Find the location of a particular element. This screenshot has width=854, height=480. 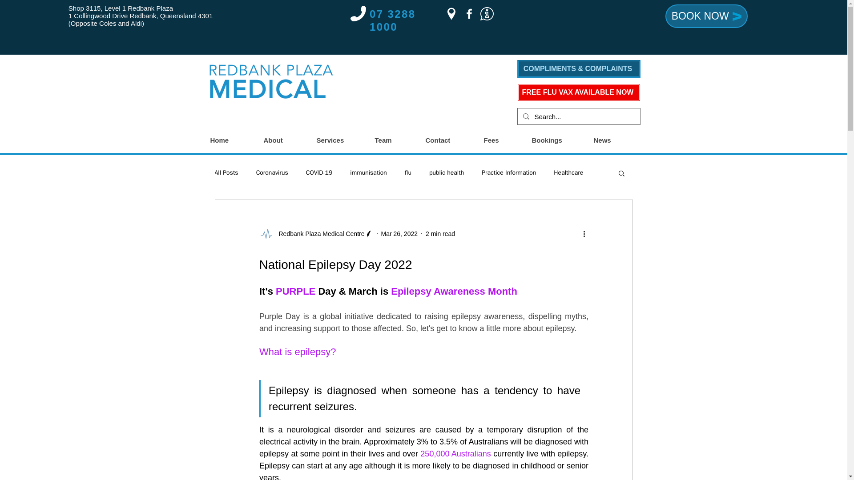

Coronavirus is located at coordinates (272, 173).